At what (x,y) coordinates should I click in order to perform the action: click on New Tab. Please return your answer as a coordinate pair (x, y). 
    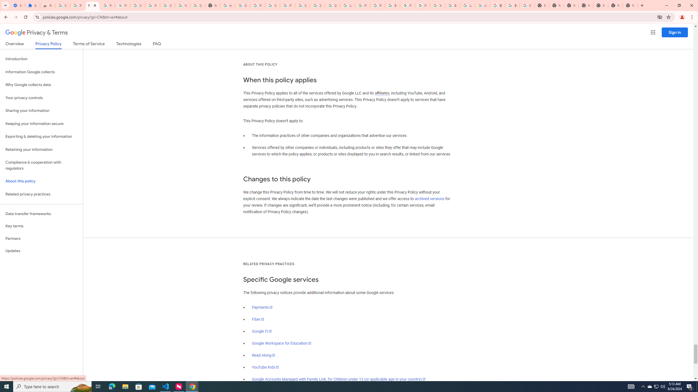
    Looking at the image, I should click on (630, 5).